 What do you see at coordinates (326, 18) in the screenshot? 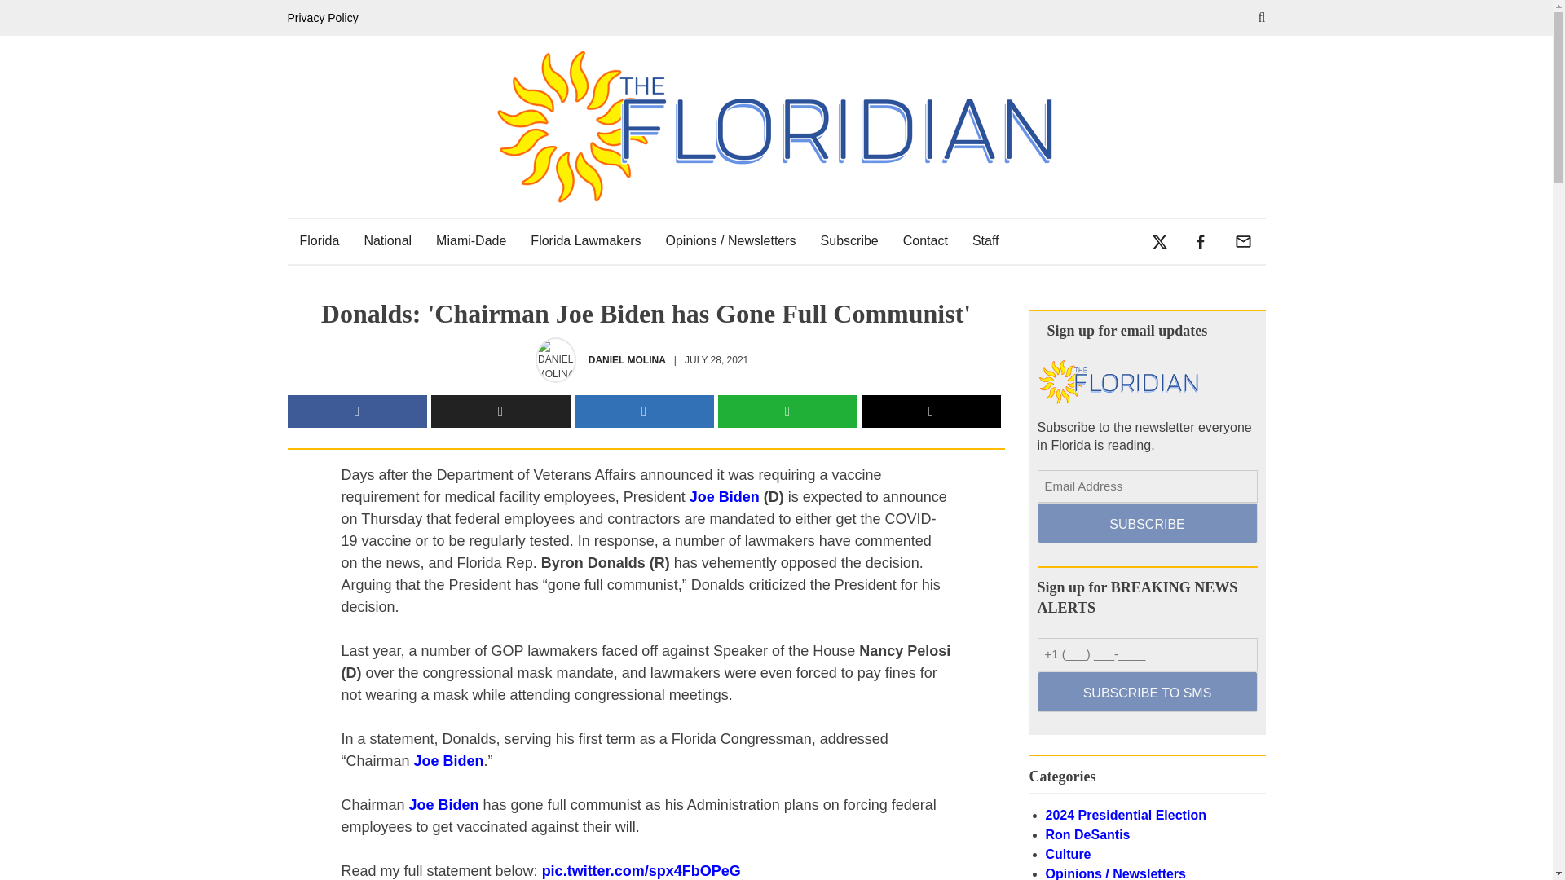
I see `Privacy Policy` at bounding box center [326, 18].